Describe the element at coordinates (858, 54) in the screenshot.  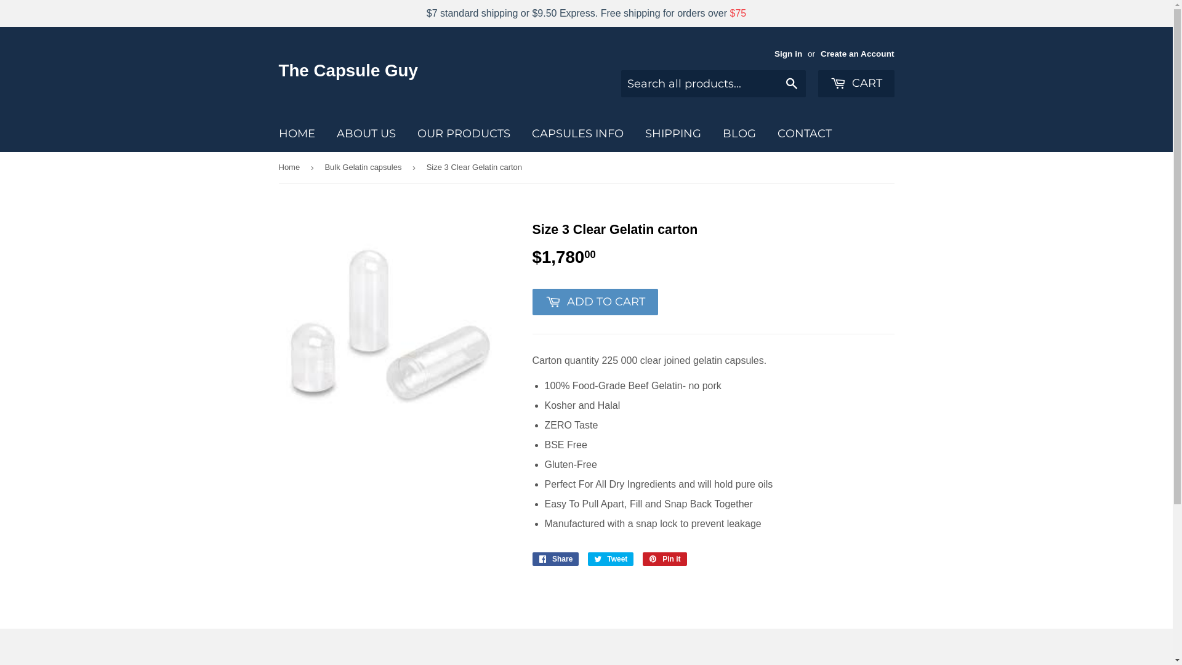
I see `Create an Account` at that location.